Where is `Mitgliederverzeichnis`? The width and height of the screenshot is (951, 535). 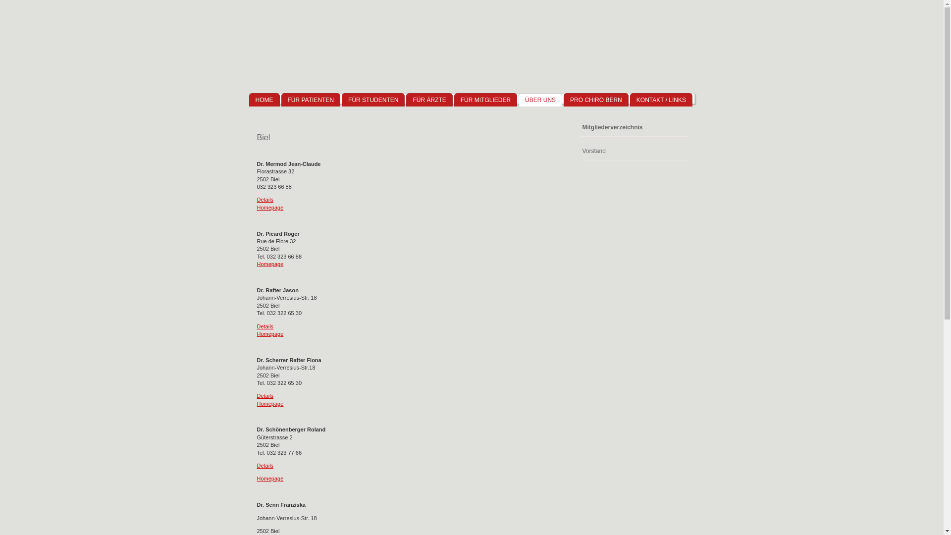
Mitgliederverzeichnis is located at coordinates (635, 128).